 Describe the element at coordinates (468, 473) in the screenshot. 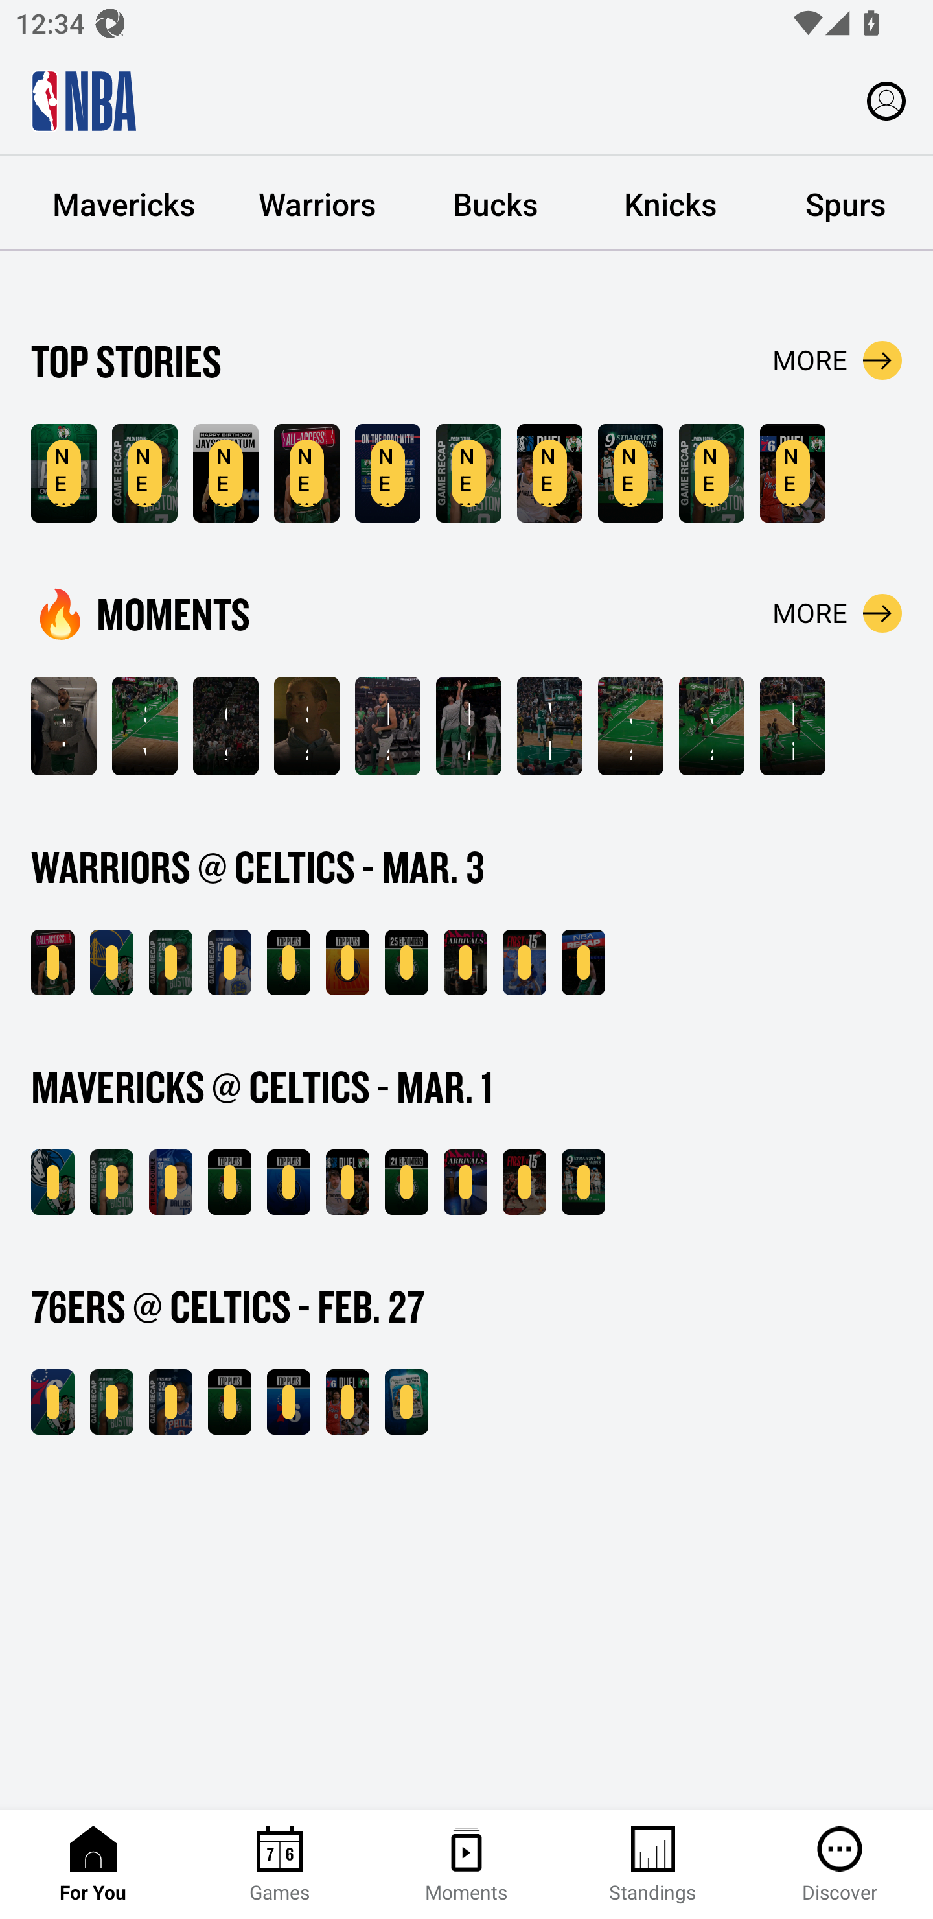

I see `Highlights From Jayson Tatum's 32-Point Game NEW` at that location.